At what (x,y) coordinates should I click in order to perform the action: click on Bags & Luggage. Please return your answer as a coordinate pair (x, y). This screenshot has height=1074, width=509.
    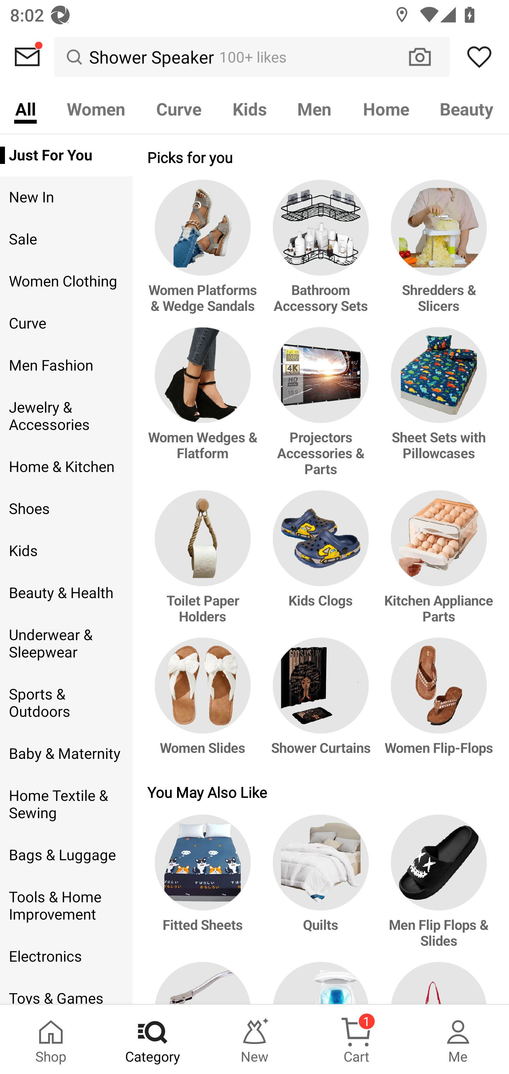
    Looking at the image, I should click on (66, 855).